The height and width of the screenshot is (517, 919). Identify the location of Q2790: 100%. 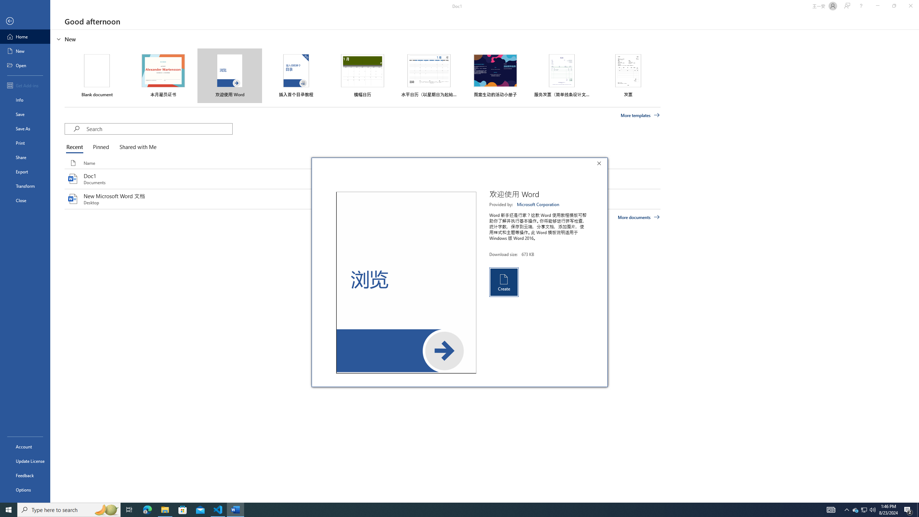
(872, 510).